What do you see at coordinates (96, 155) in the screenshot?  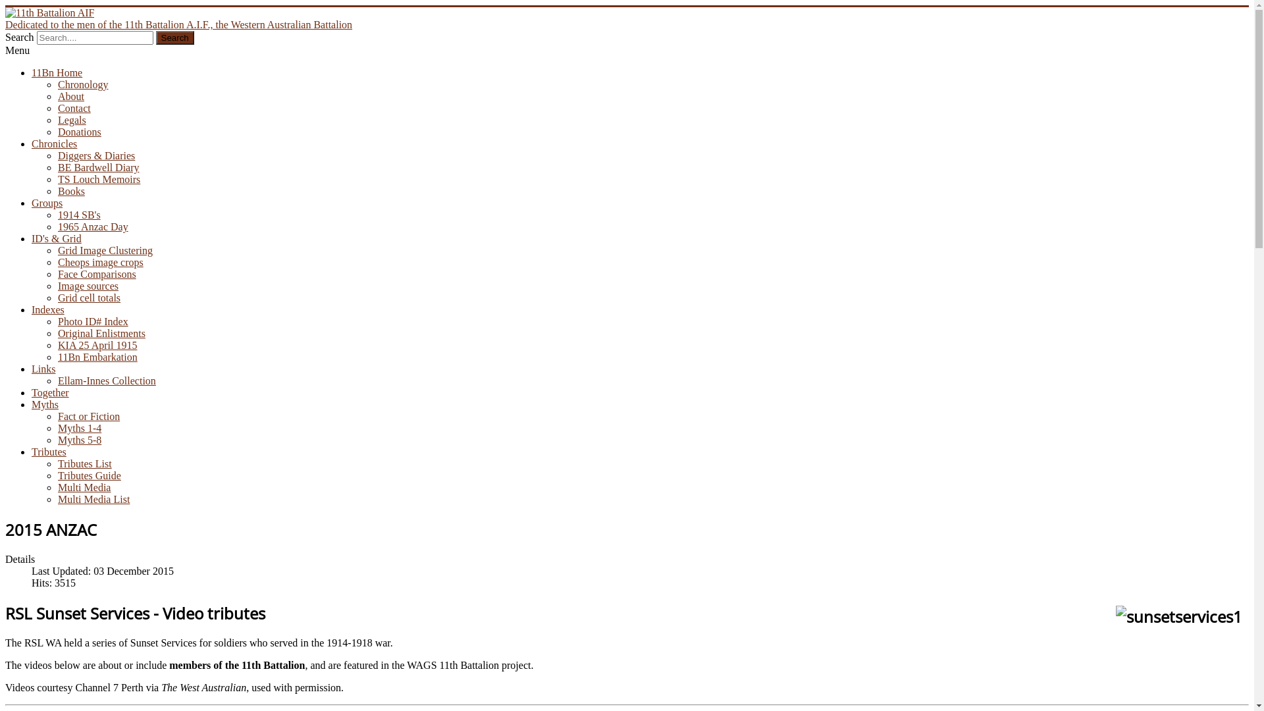 I see `Diggers & Diaries` at bounding box center [96, 155].